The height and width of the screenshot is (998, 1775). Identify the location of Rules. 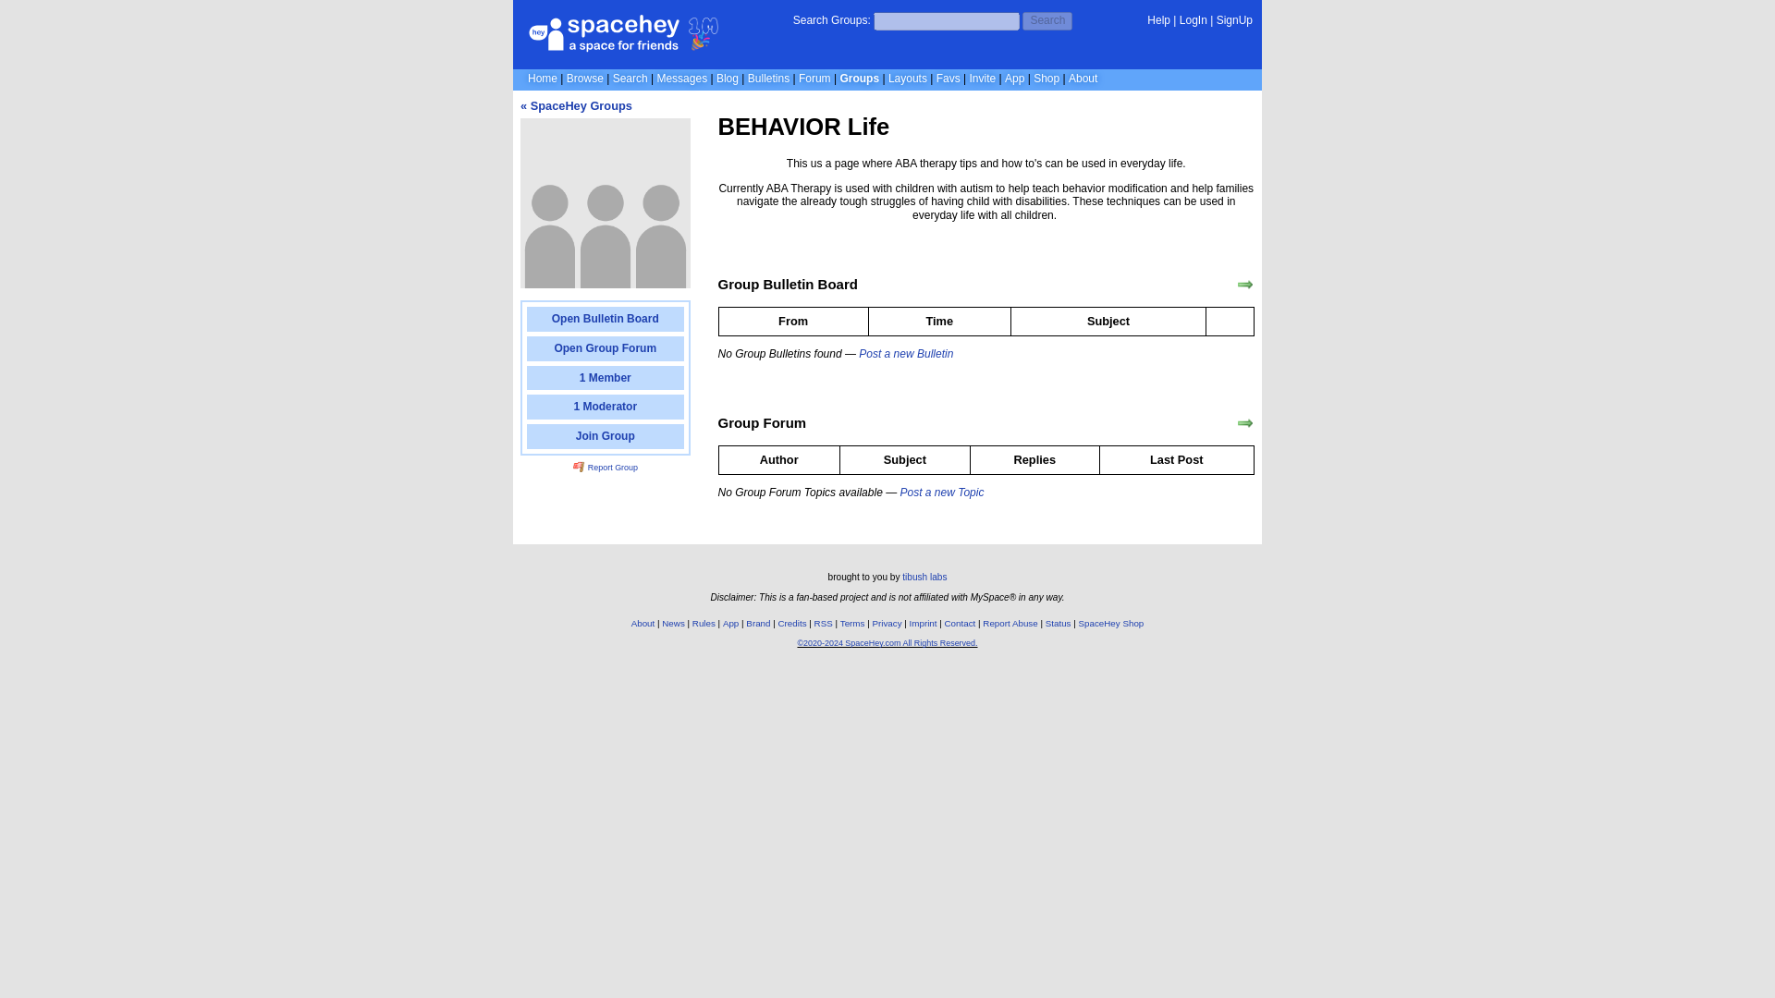
(703, 623).